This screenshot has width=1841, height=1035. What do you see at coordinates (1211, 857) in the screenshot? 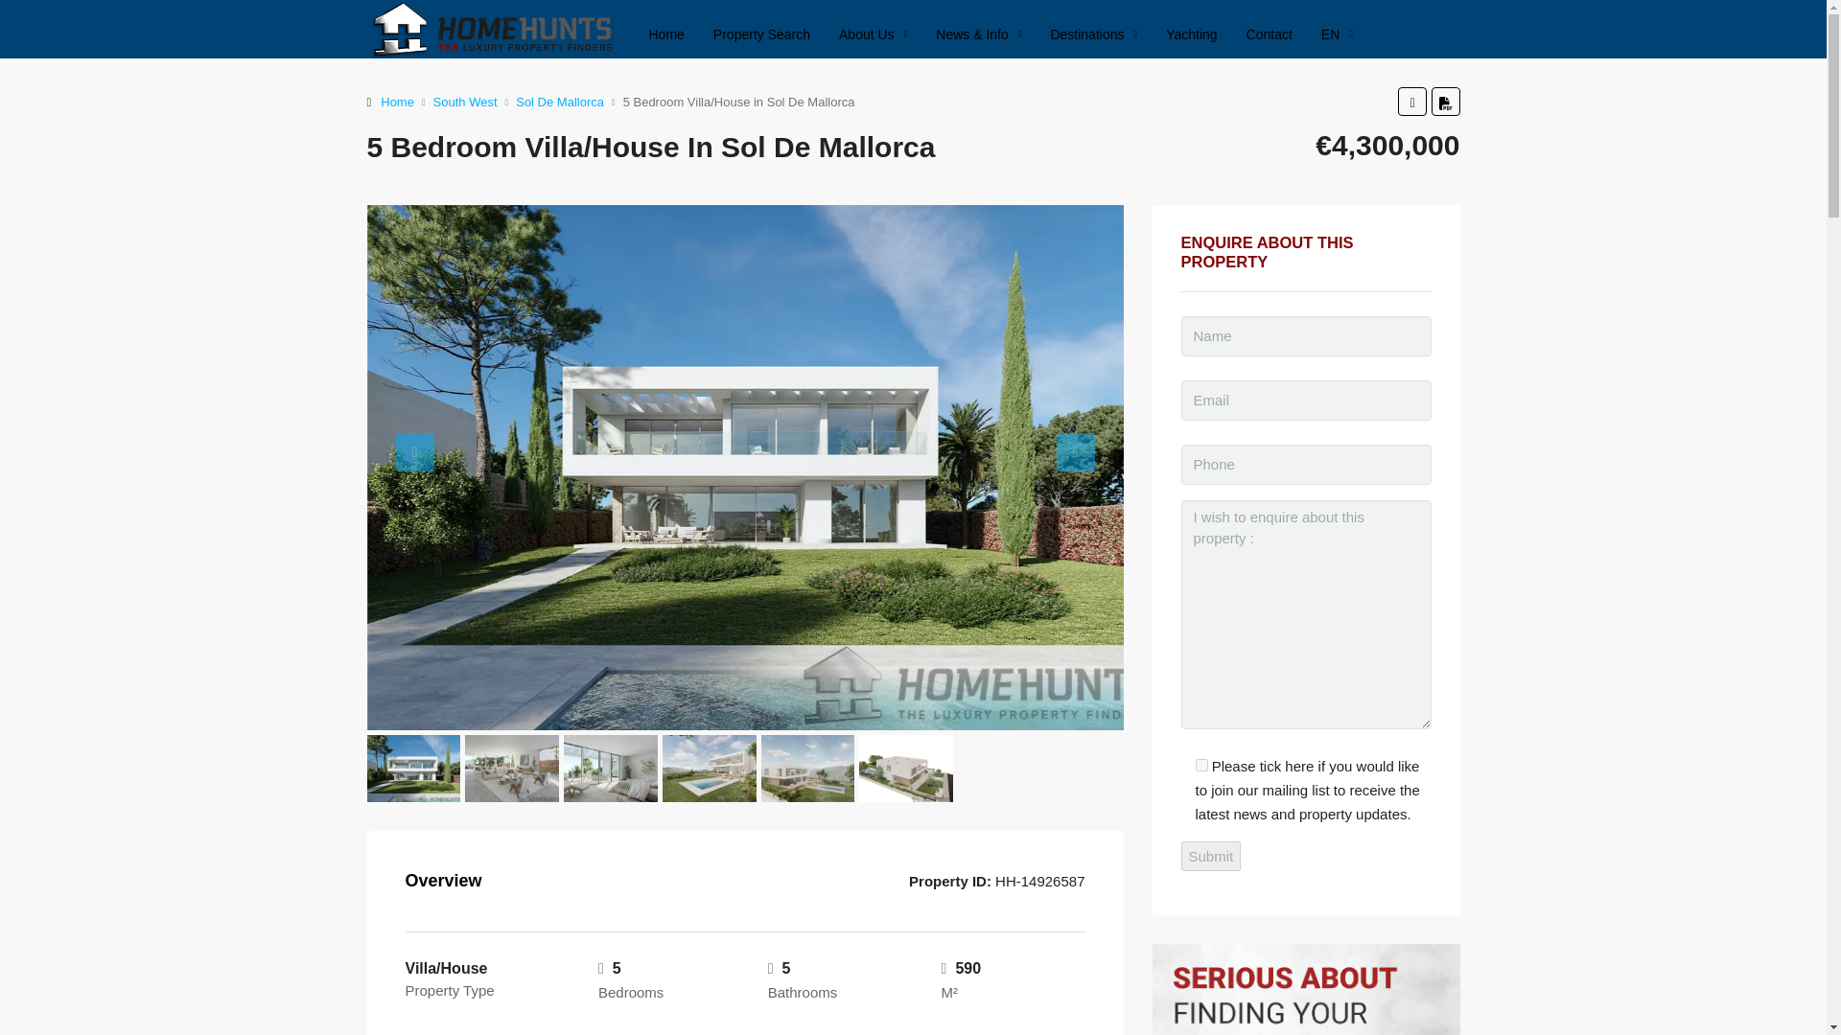
I see `Submit` at bounding box center [1211, 857].